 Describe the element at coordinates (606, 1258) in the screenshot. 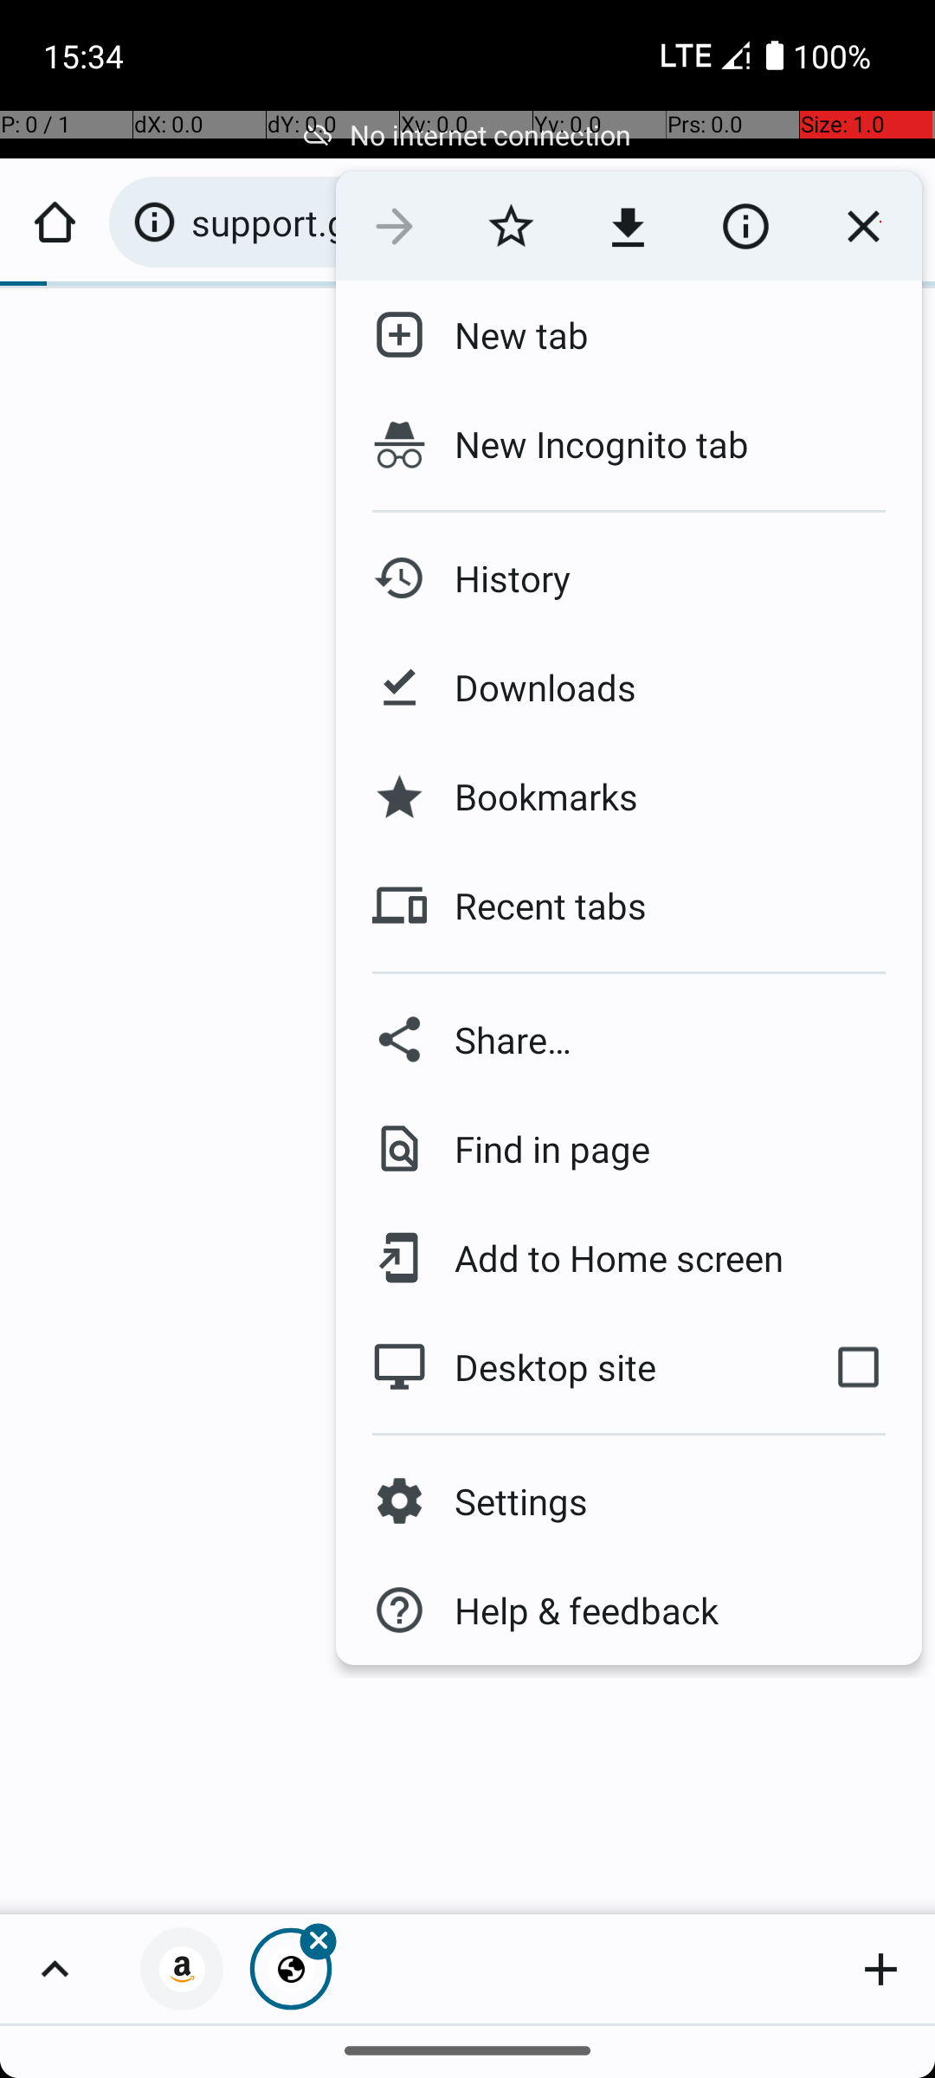

I see `Add to Home screen` at that location.